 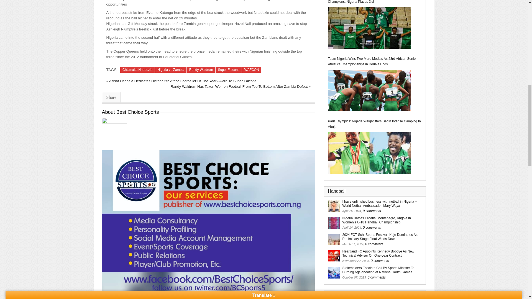 What do you see at coordinates (201, 70) in the screenshot?
I see `Randy Waldrum` at bounding box center [201, 70].